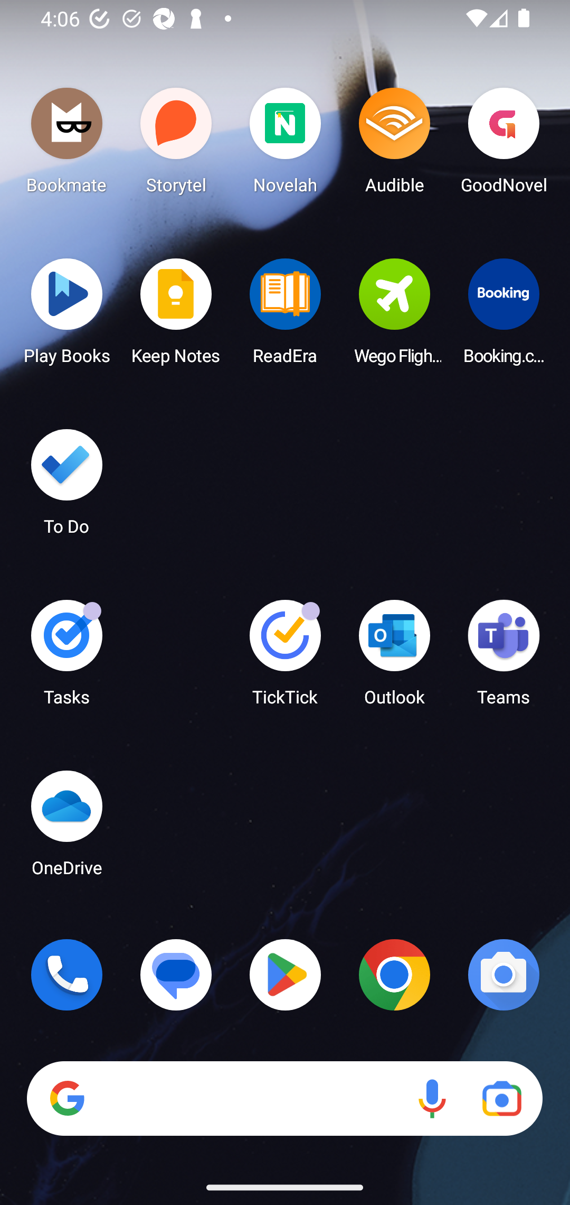 This screenshot has height=1205, width=570. Describe the element at coordinates (285, 975) in the screenshot. I see `Play Store` at that location.